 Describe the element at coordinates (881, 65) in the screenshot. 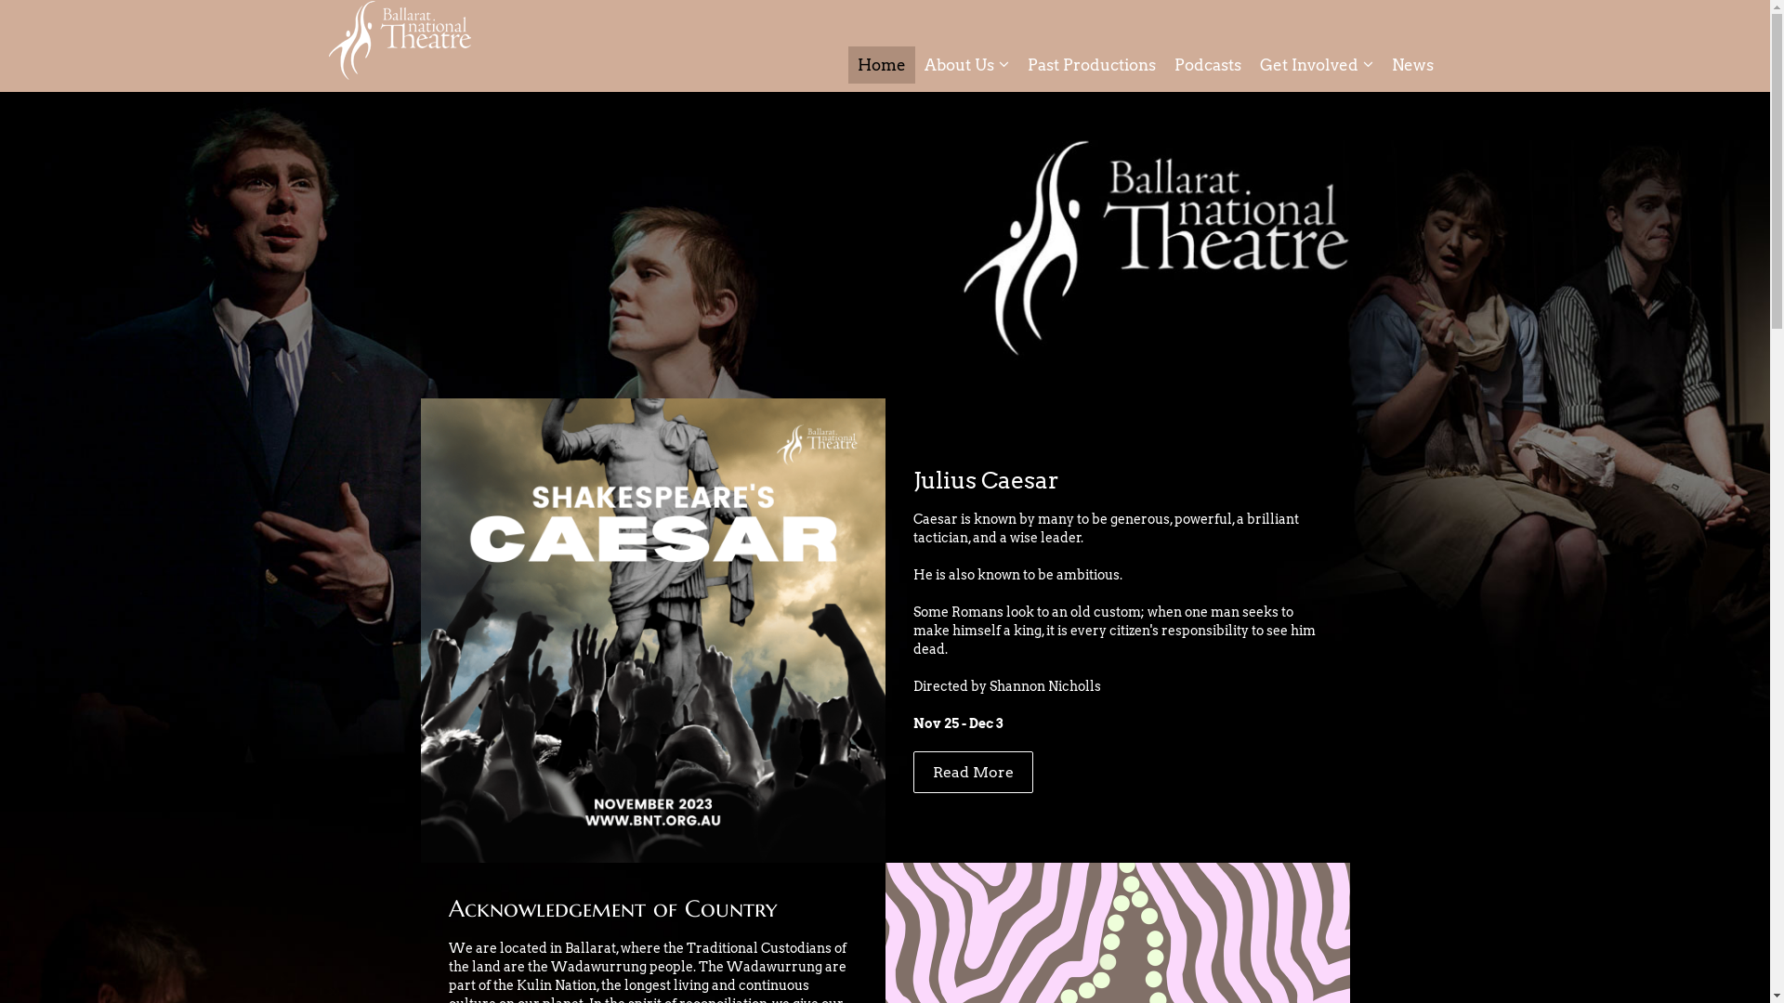

I see `Home` at that location.